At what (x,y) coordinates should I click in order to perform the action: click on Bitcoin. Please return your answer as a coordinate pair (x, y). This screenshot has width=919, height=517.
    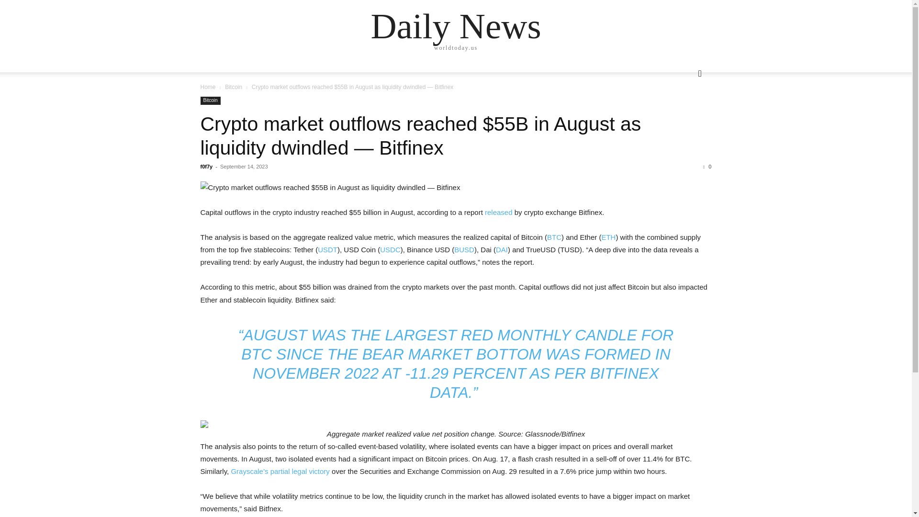
    Looking at the image, I should click on (210, 101).